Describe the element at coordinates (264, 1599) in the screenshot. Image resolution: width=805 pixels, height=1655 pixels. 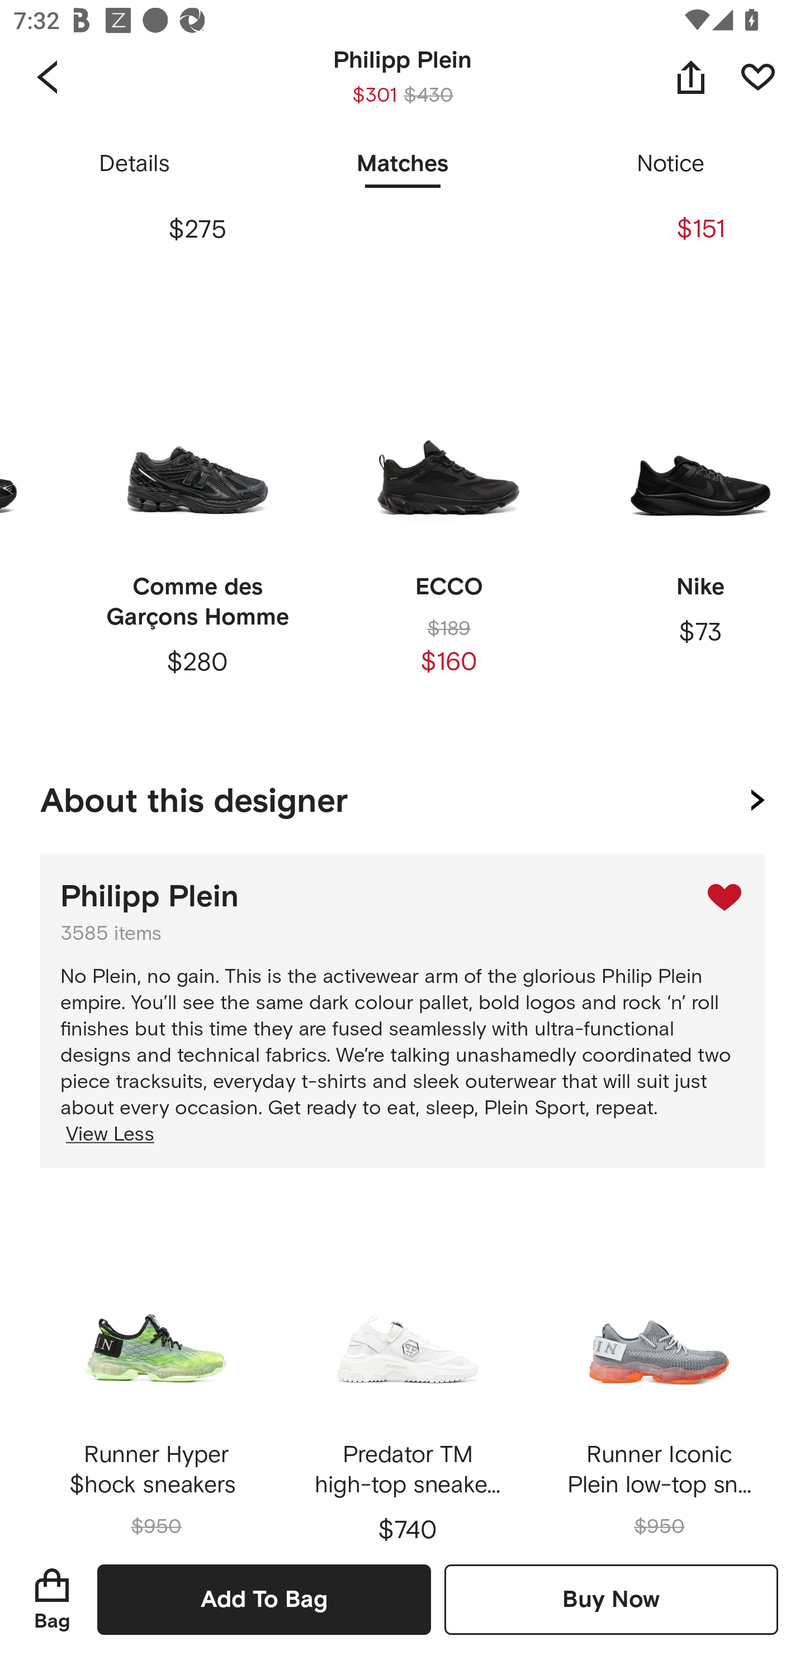
I see `Add To Bag` at that location.